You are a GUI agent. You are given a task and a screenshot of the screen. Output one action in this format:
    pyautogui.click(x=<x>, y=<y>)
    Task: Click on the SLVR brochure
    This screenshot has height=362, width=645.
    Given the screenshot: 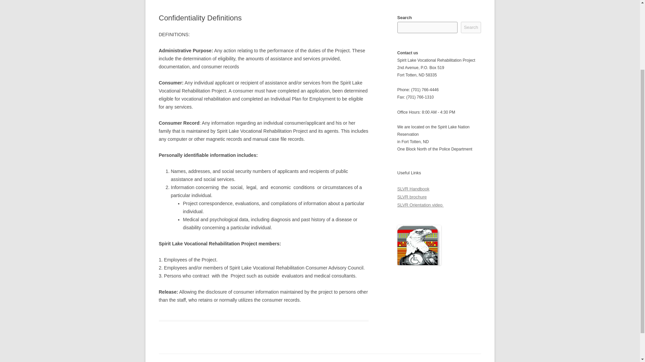 What is the action you would take?
    pyautogui.click(x=412, y=197)
    